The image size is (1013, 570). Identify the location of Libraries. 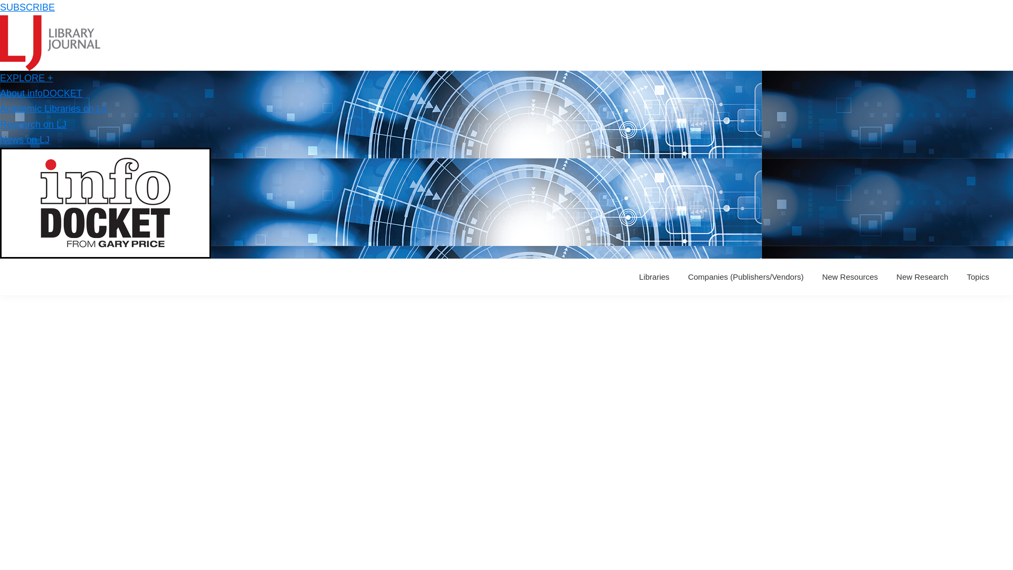
(654, 277).